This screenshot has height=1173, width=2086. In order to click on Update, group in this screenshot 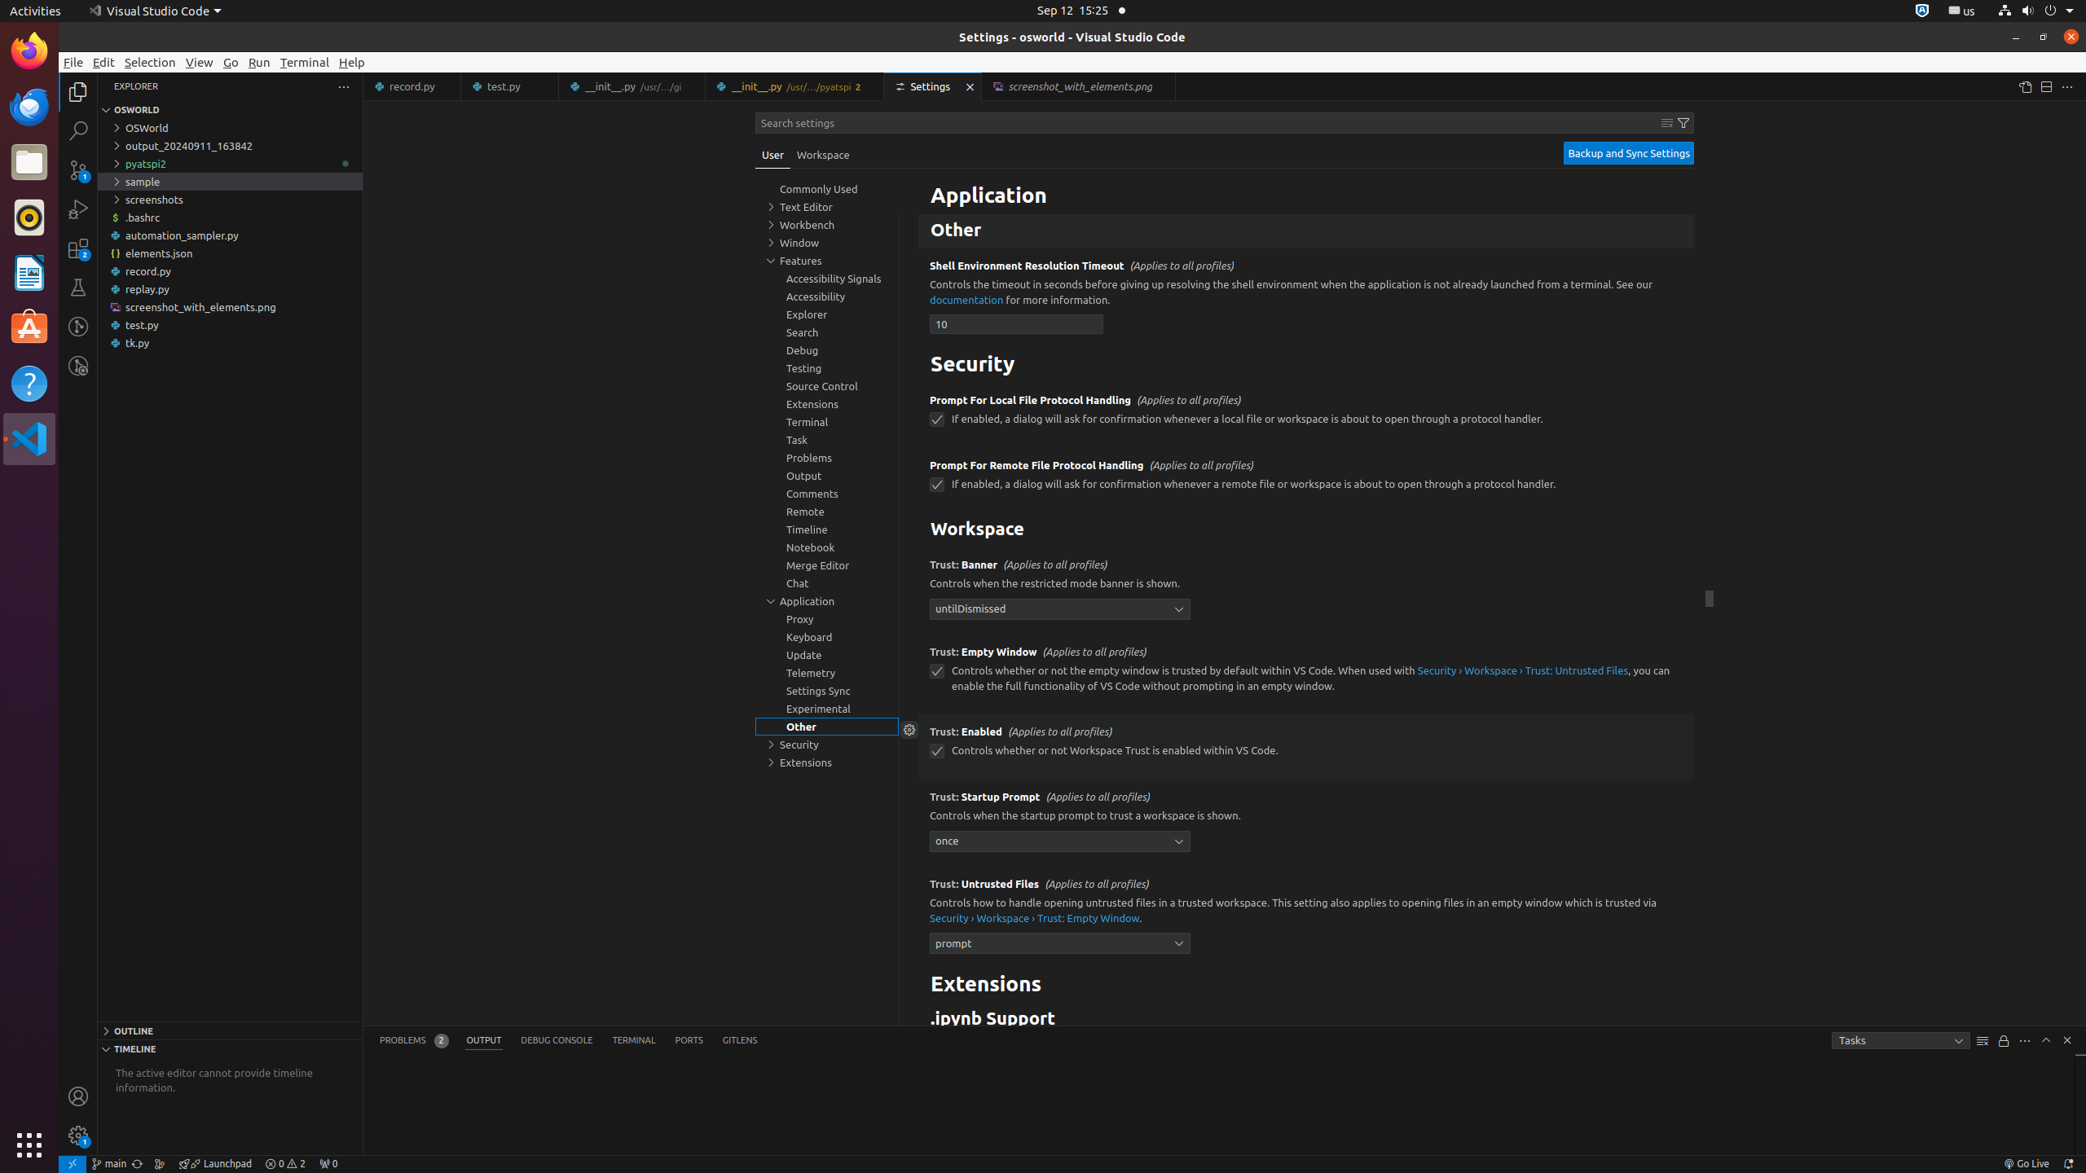, I will do `click(827, 655)`.